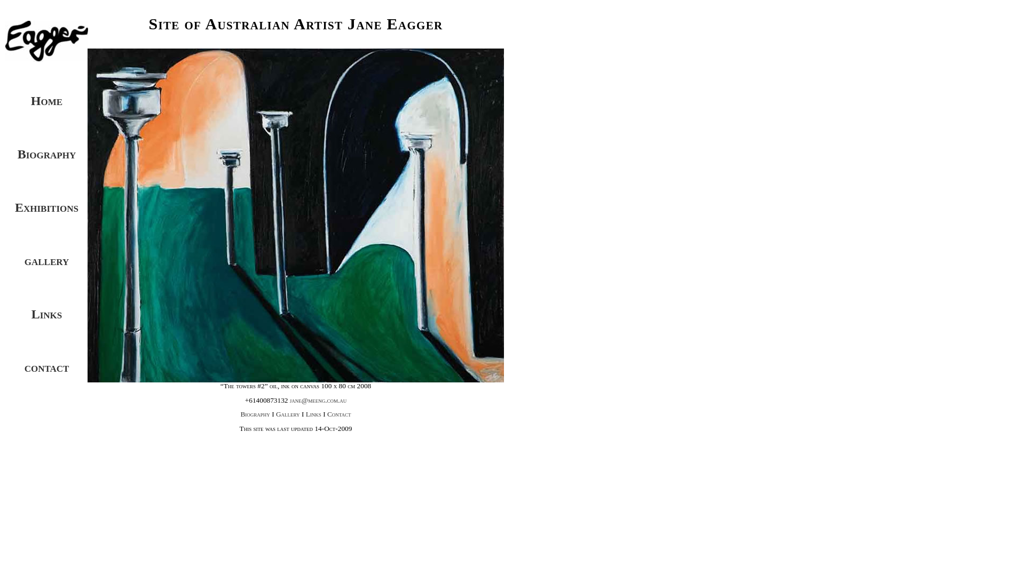 This screenshot has height=576, width=1025. What do you see at coordinates (256, 414) in the screenshot?
I see `Biography` at bounding box center [256, 414].